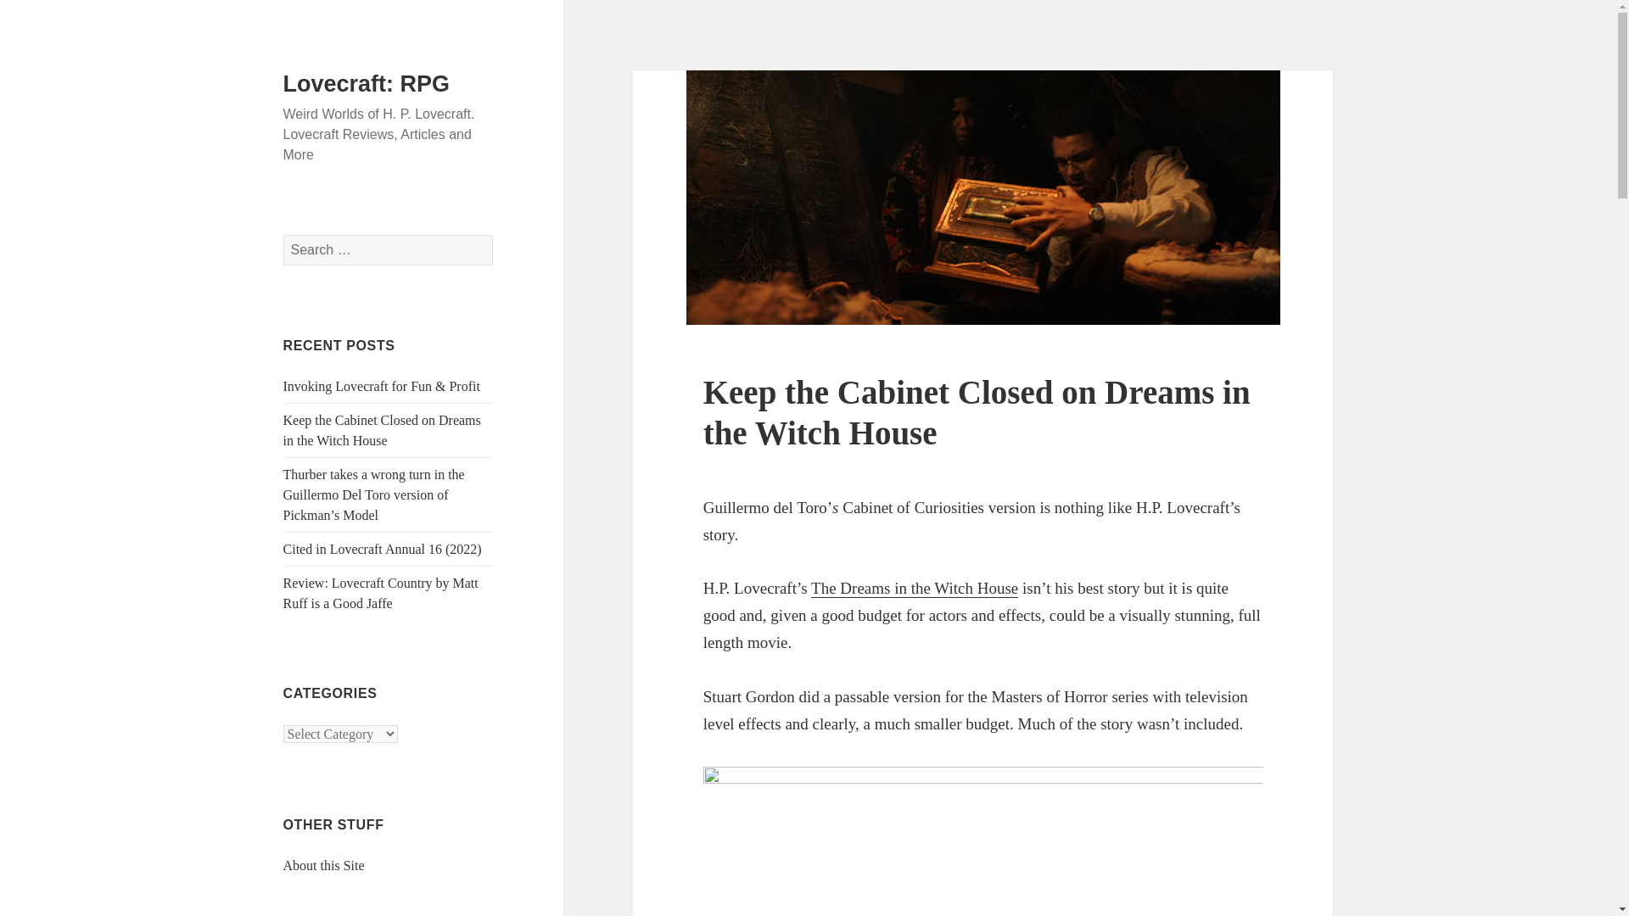 The image size is (1629, 916). I want to click on Keep the Cabinet Closed on Dreams in the Witch House, so click(382, 431).